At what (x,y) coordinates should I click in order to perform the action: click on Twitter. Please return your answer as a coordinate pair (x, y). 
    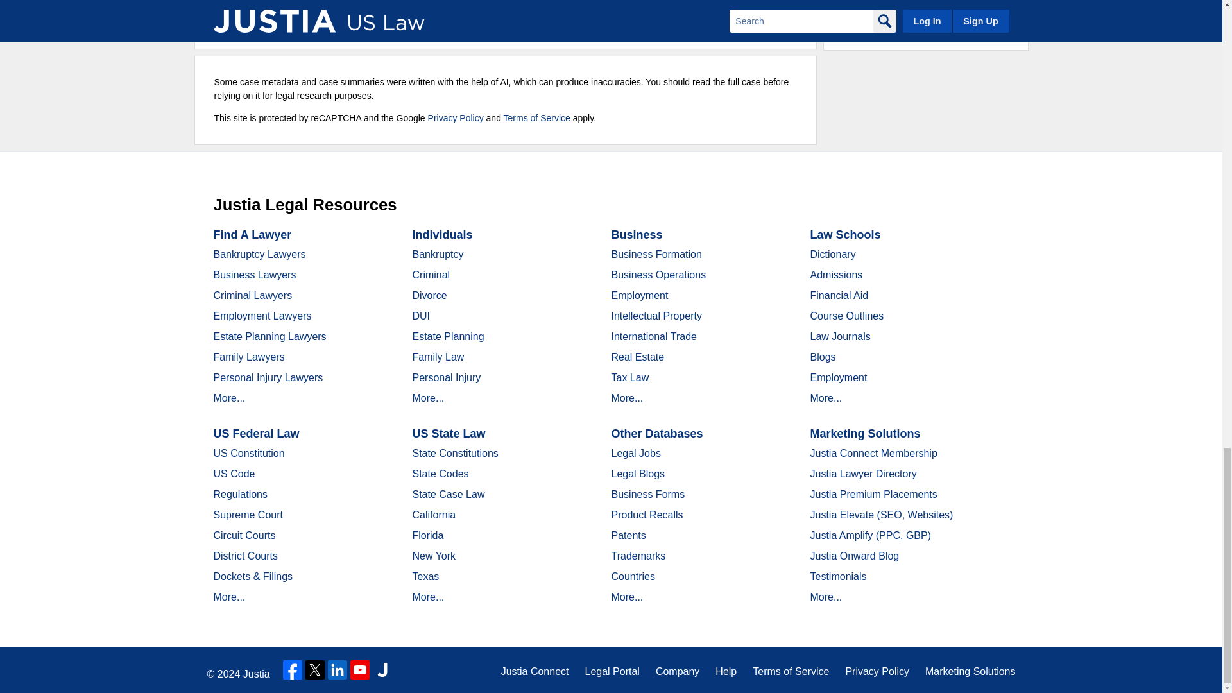
    Looking at the image, I should click on (315, 670).